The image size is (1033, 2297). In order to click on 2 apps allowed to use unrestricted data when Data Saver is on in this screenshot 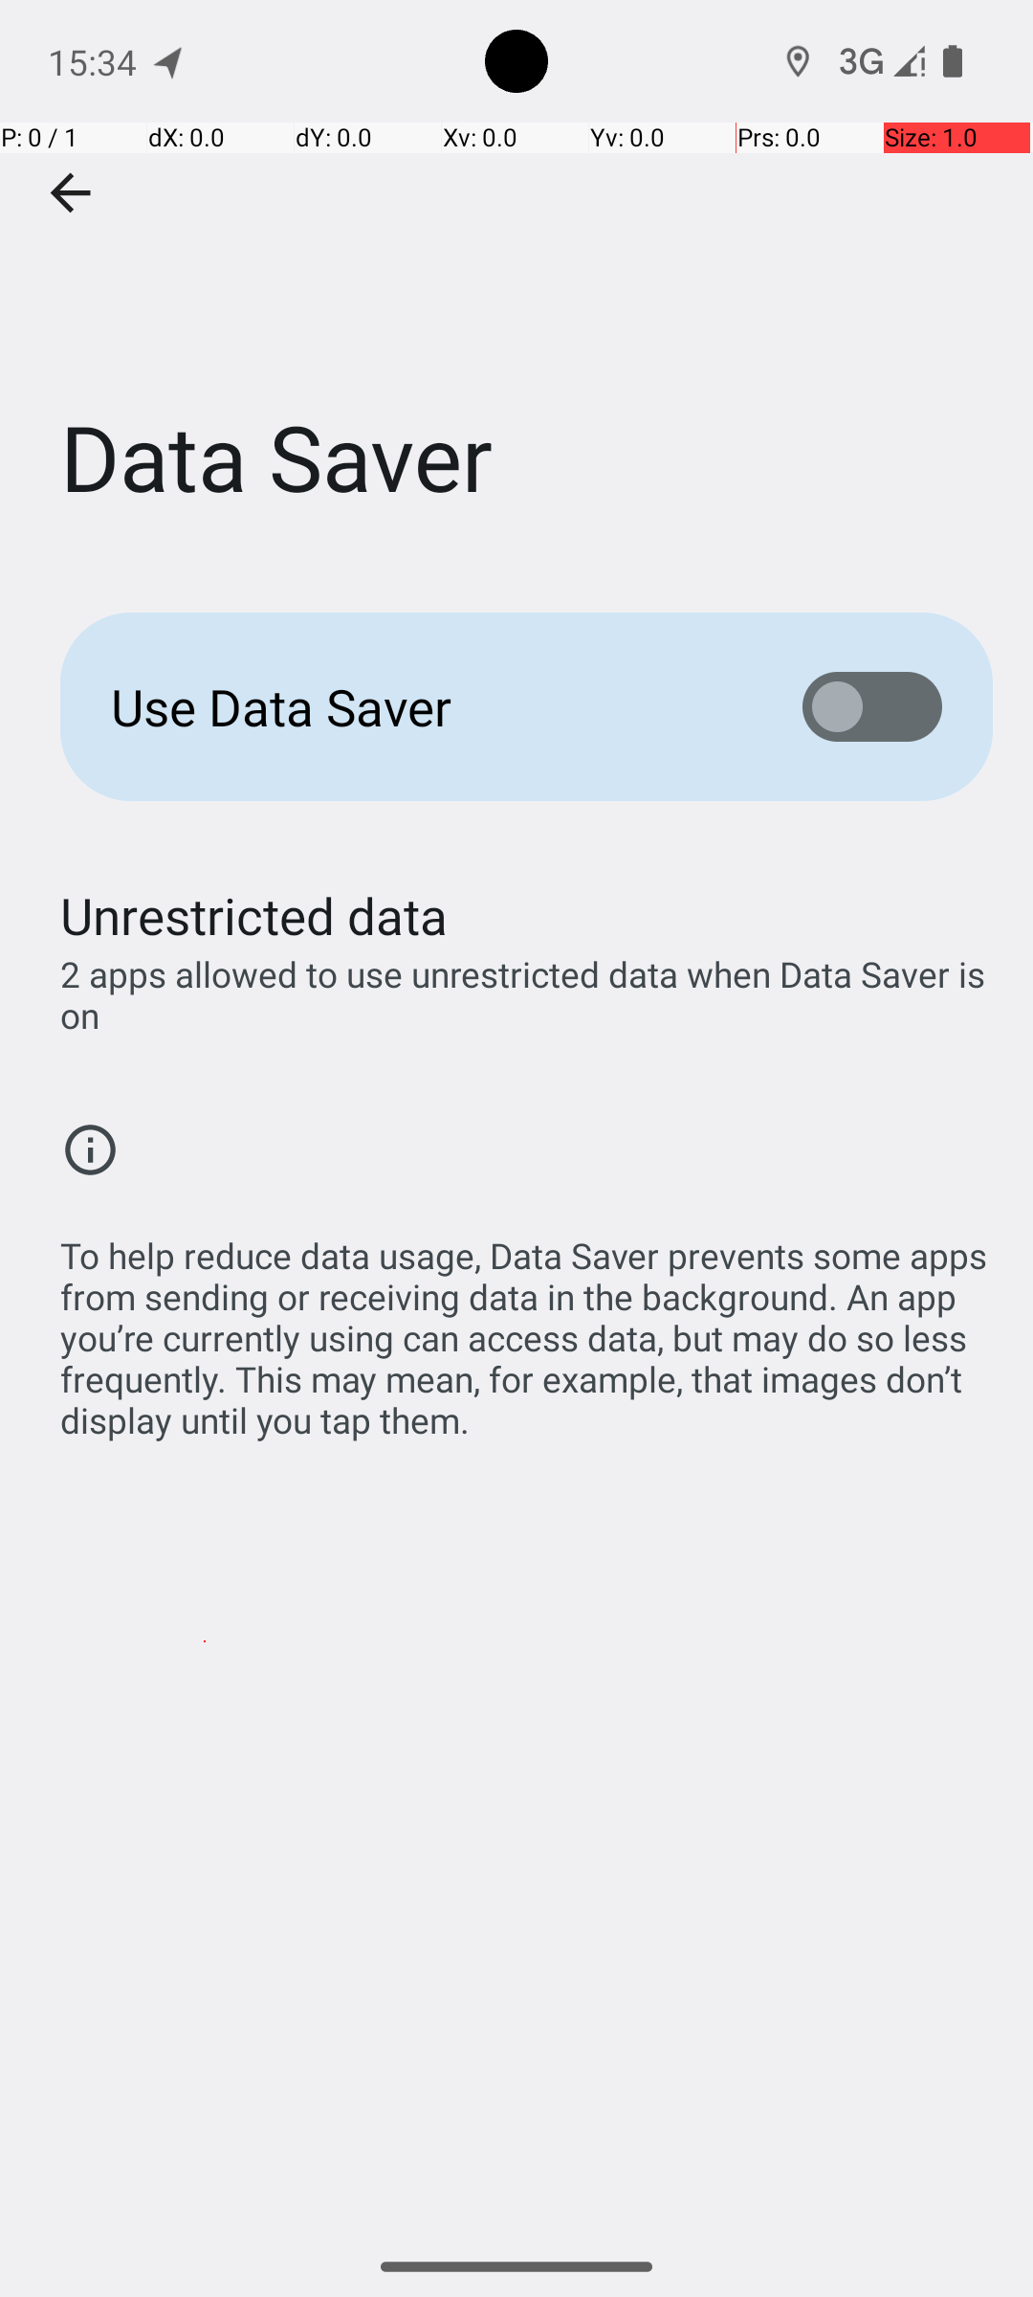, I will do `click(526, 994)`.